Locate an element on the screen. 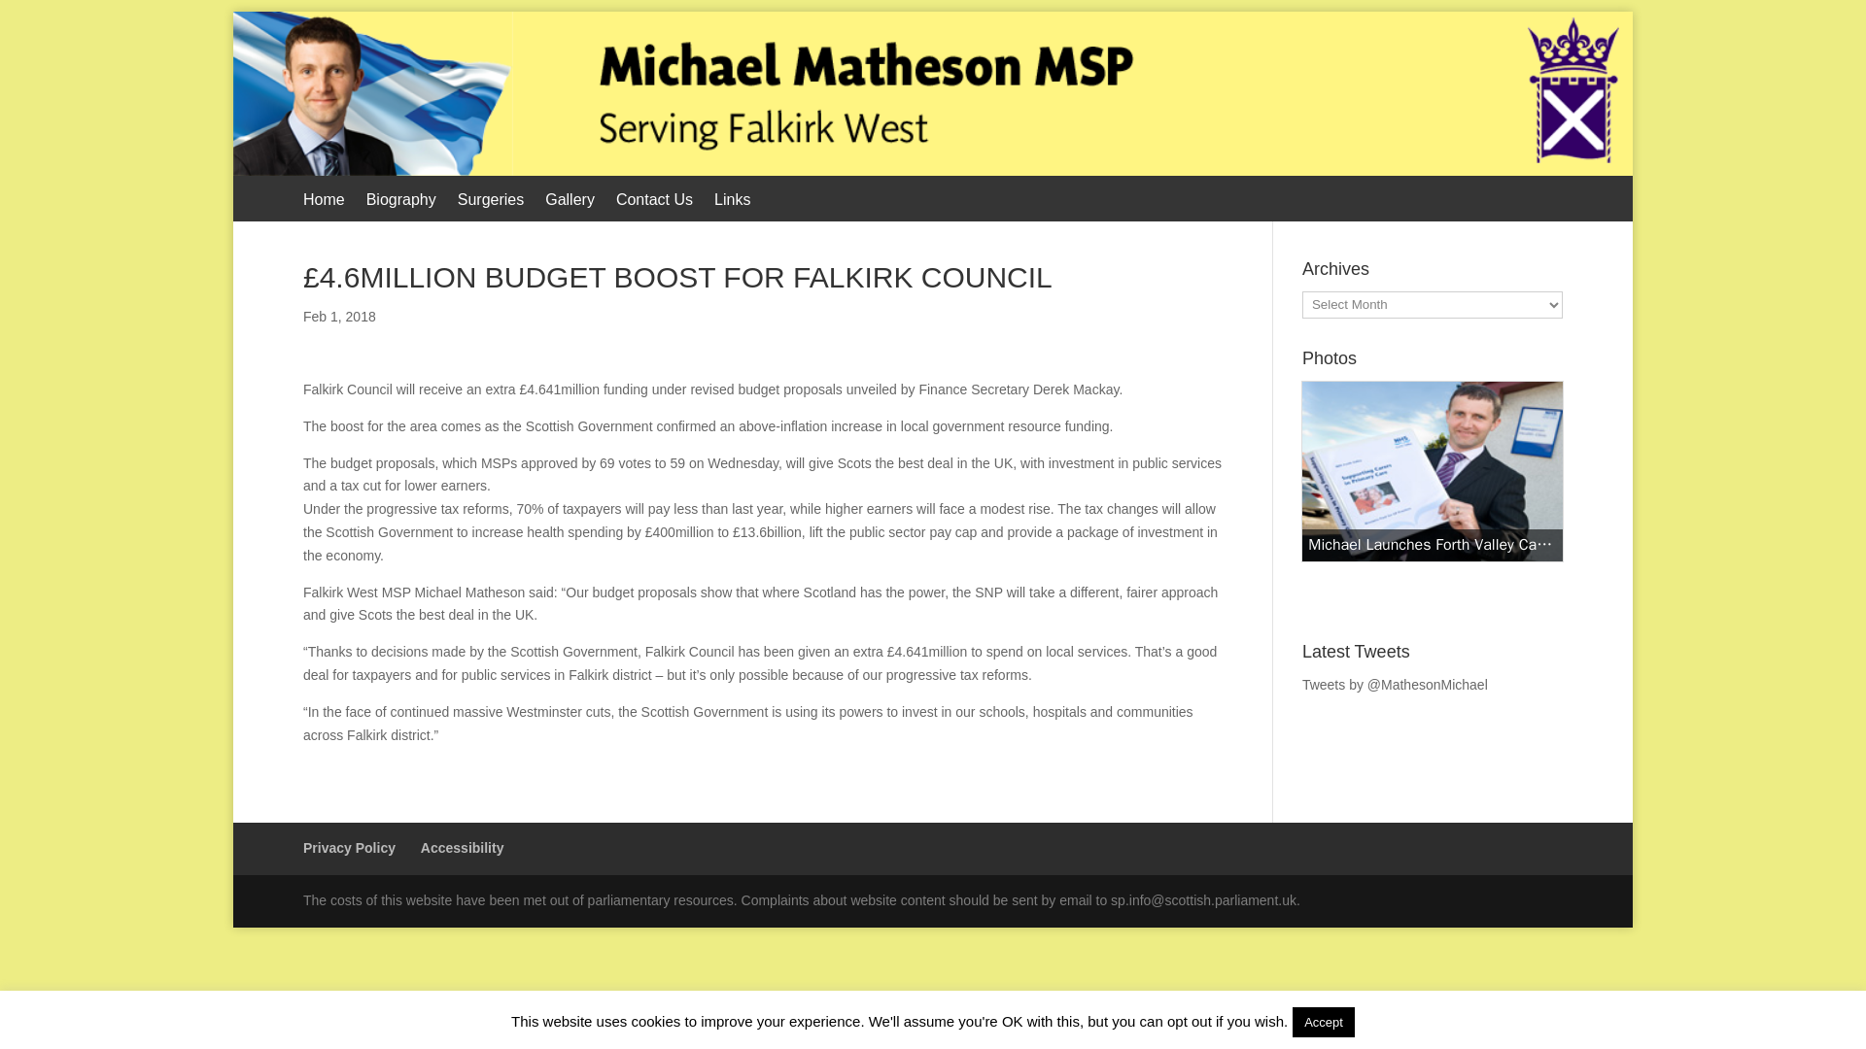  Biography is located at coordinates (400, 206).